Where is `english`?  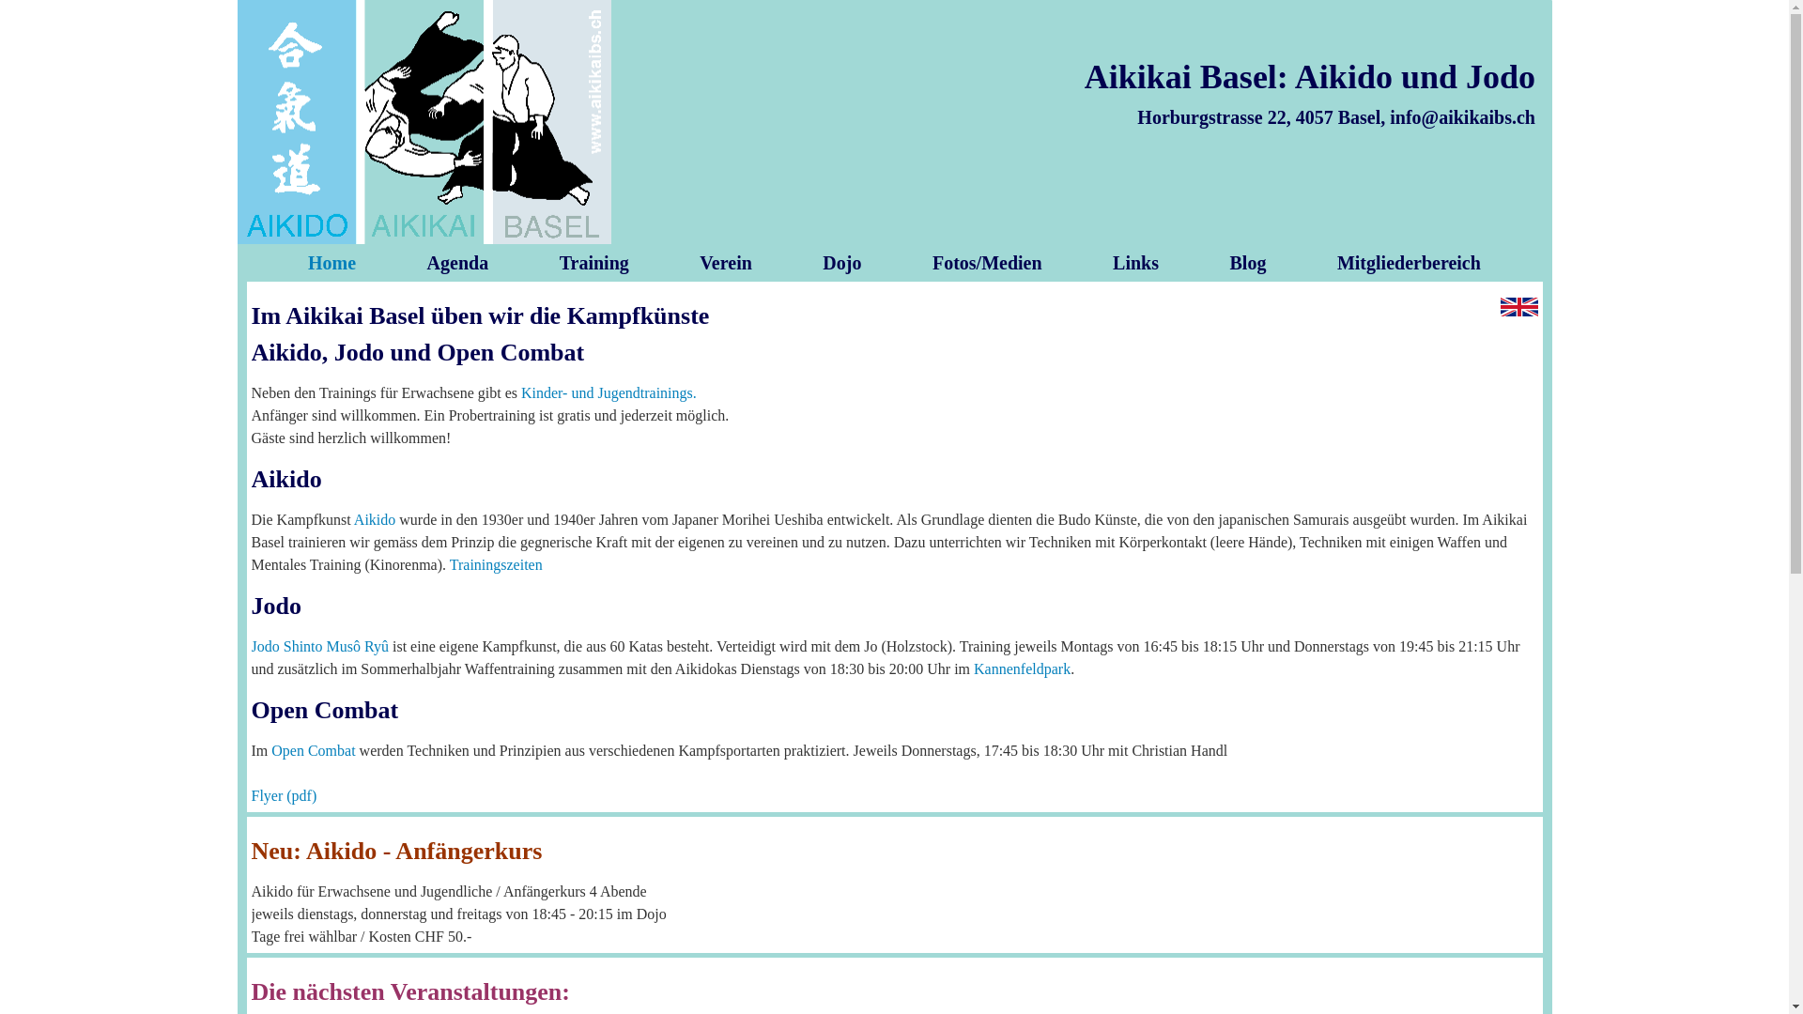 english is located at coordinates (1519, 307).